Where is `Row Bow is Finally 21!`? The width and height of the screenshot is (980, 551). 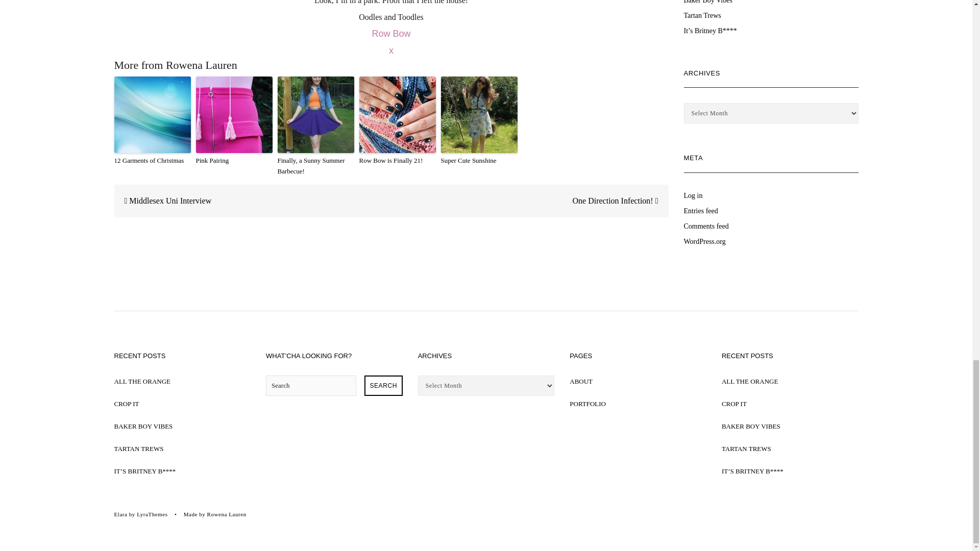 Row Bow is Finally 21! is located at coordinates (398, 161).